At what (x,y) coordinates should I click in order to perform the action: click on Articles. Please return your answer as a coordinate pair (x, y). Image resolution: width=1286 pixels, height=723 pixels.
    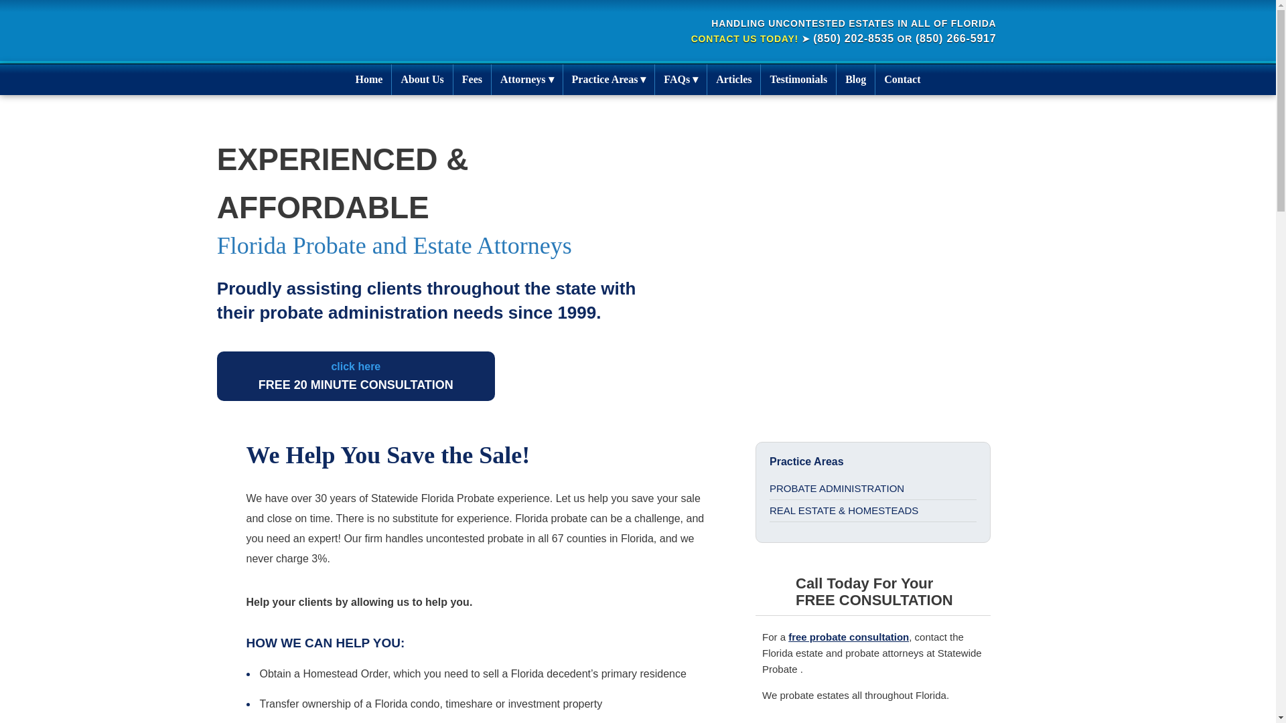
    Looking at the image, I should click on (733, 79).